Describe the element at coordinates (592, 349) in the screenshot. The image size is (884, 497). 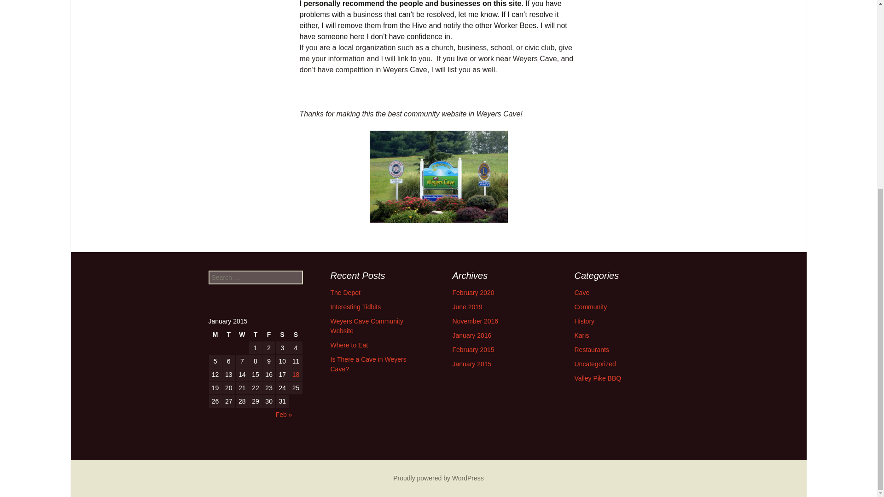
I see `Restaurants` at that location.